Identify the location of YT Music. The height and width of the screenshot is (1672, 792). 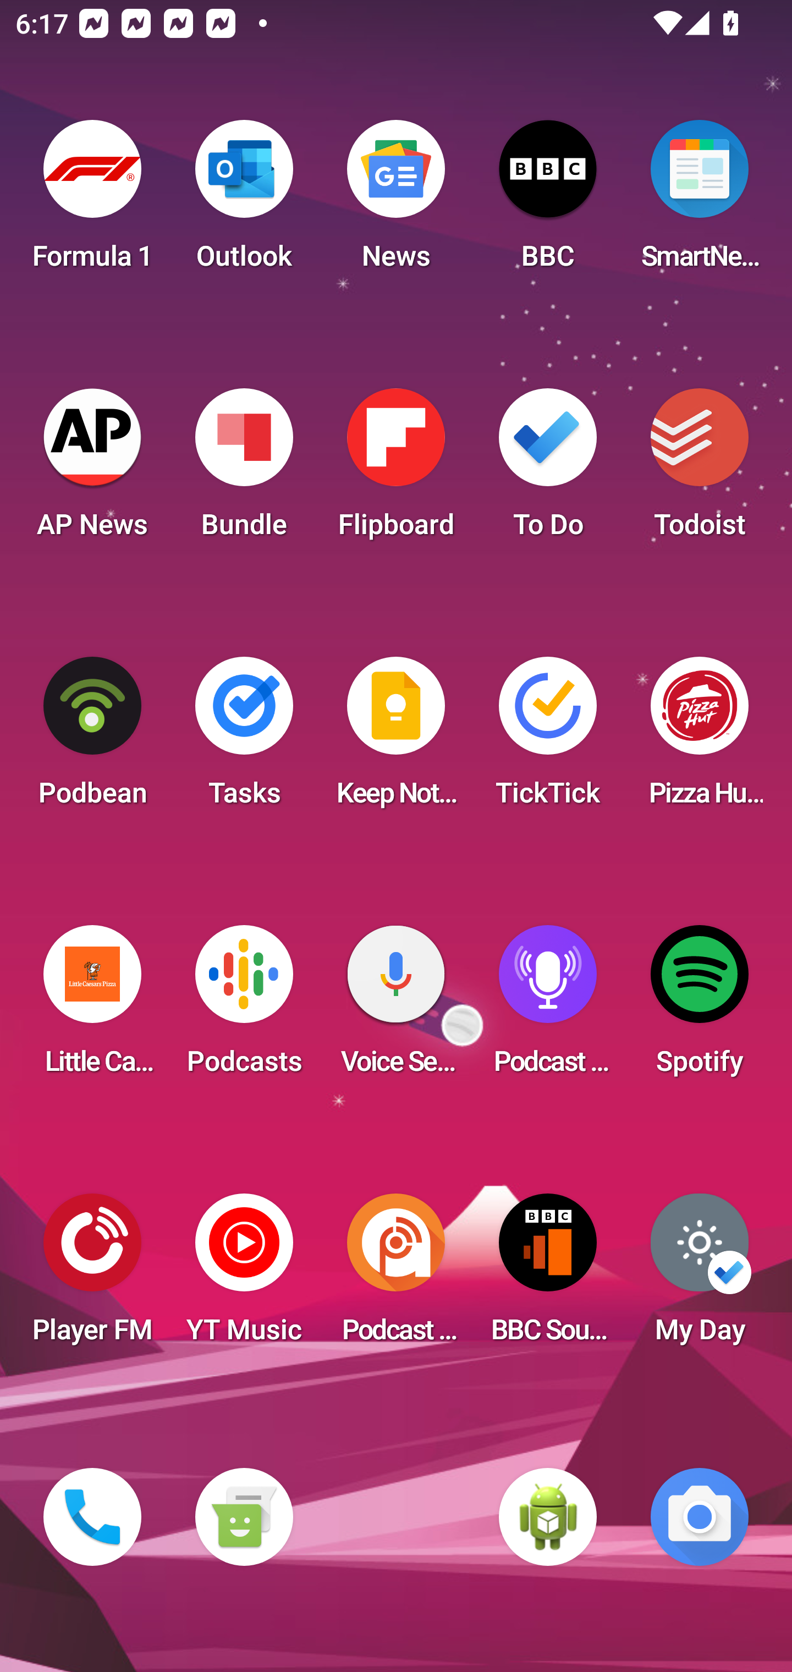
(244, 1275).